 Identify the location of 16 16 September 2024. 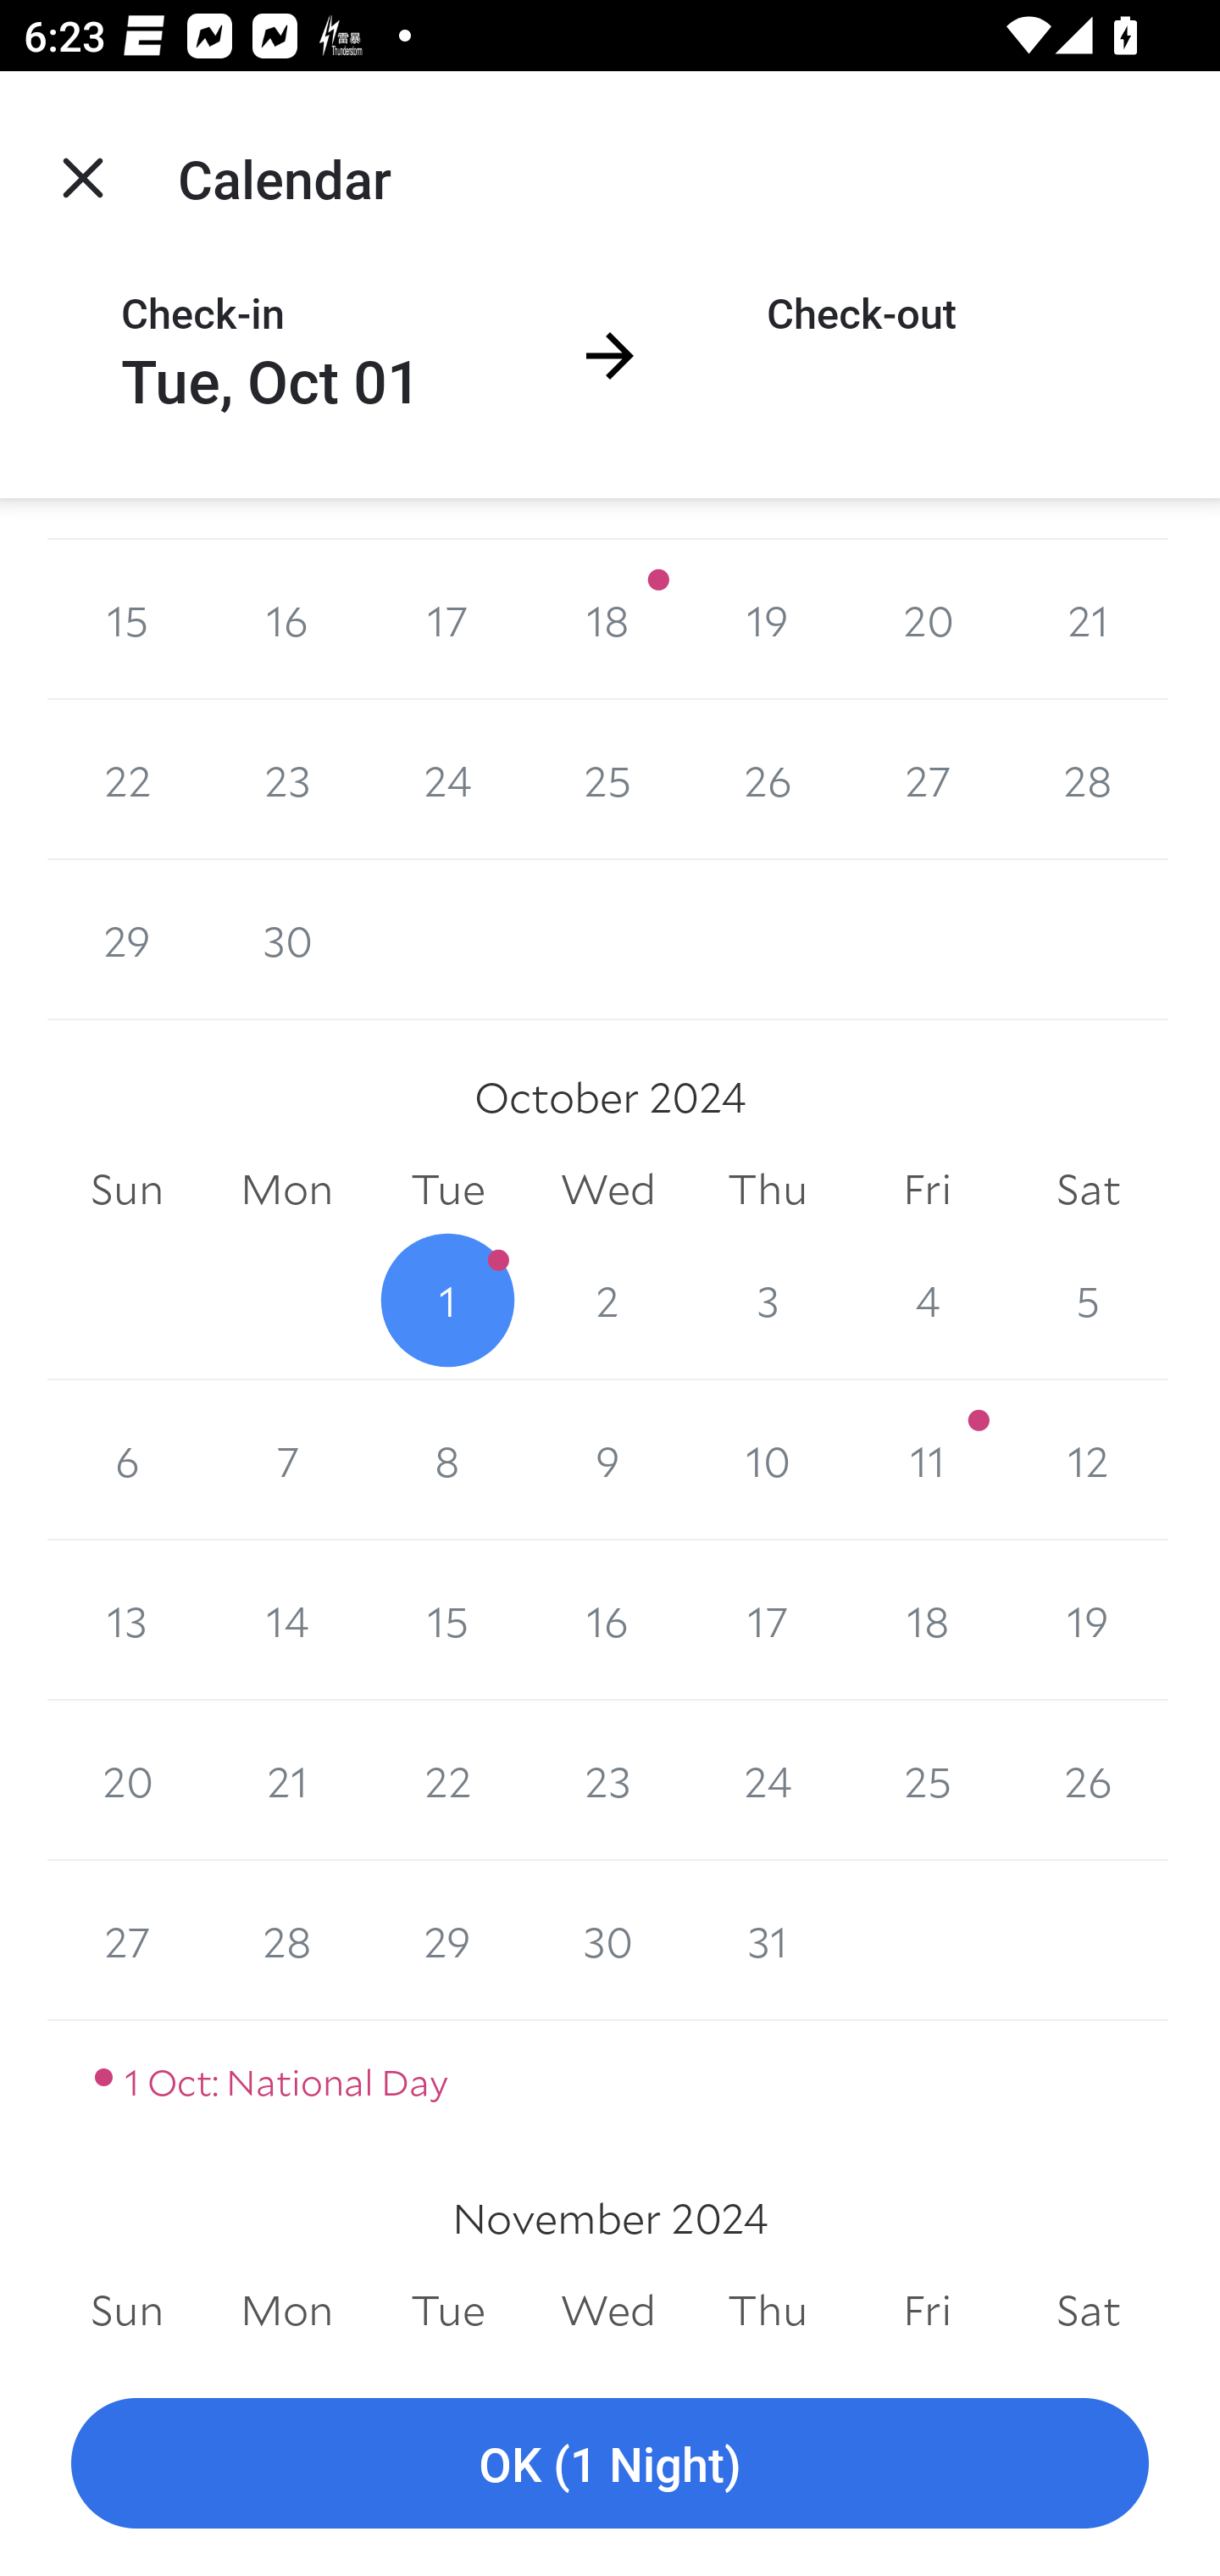
(286, 620).